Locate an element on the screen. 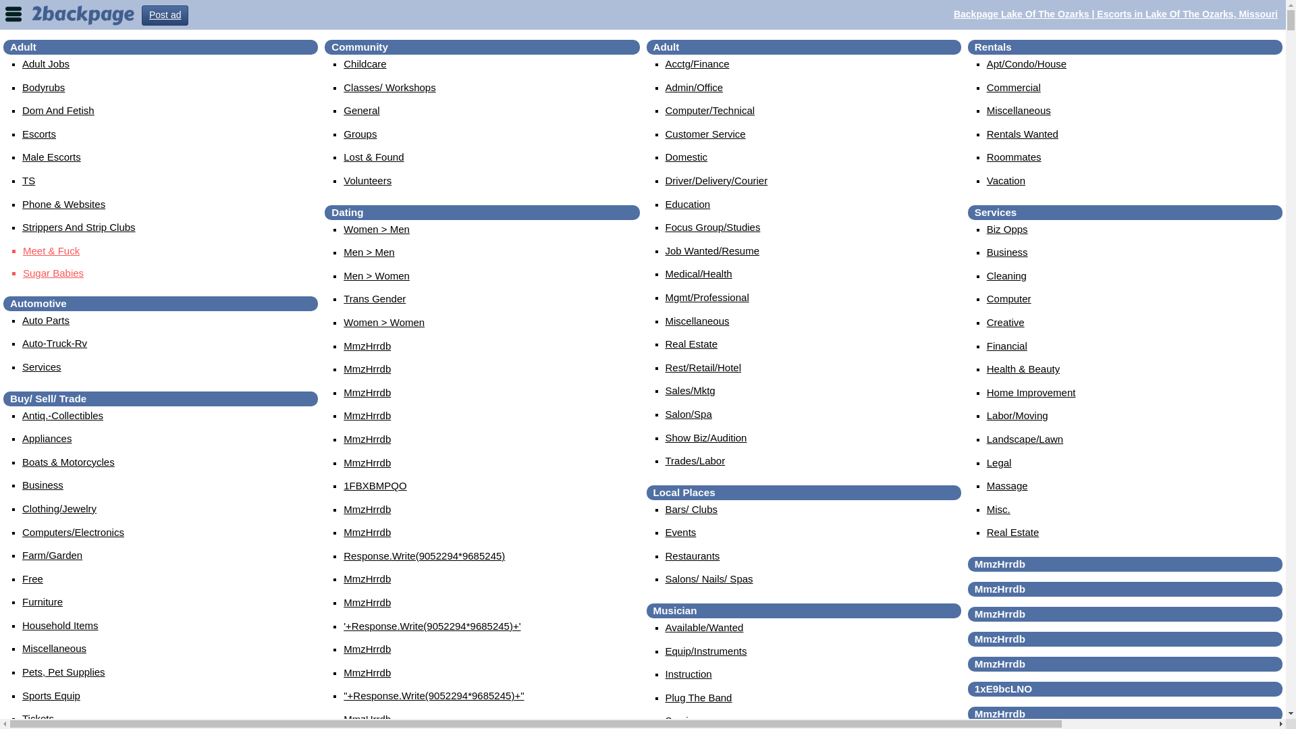  Strippers And Strip Clubs is located at coordinates (79, 227).